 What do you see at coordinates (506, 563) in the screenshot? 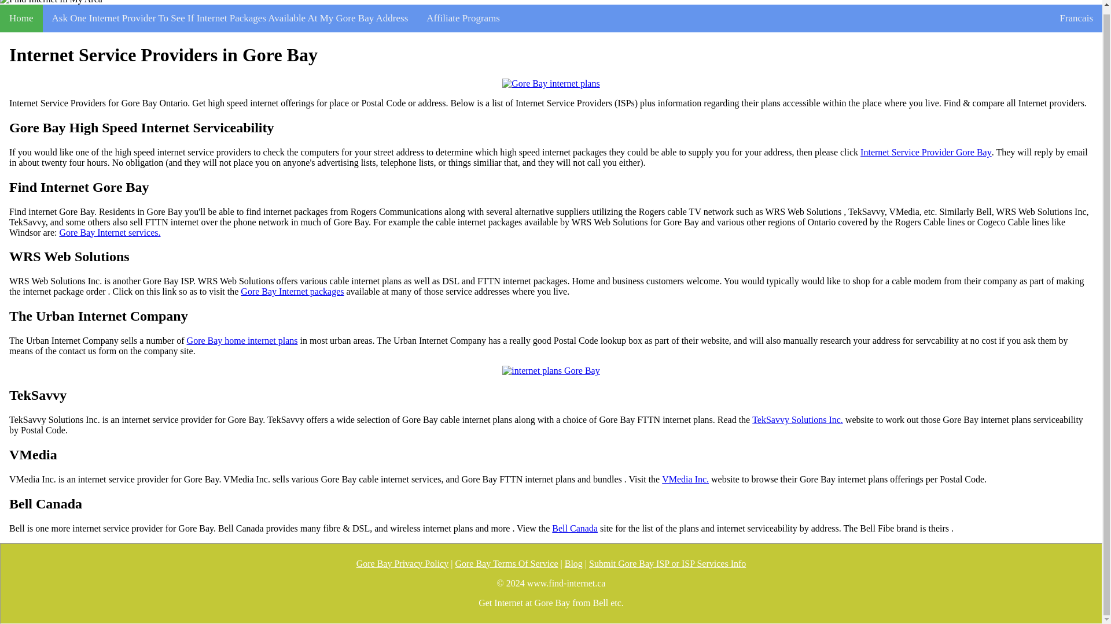
I see `Gore Bay Terms Of Service` at bounding box center [506, 563].